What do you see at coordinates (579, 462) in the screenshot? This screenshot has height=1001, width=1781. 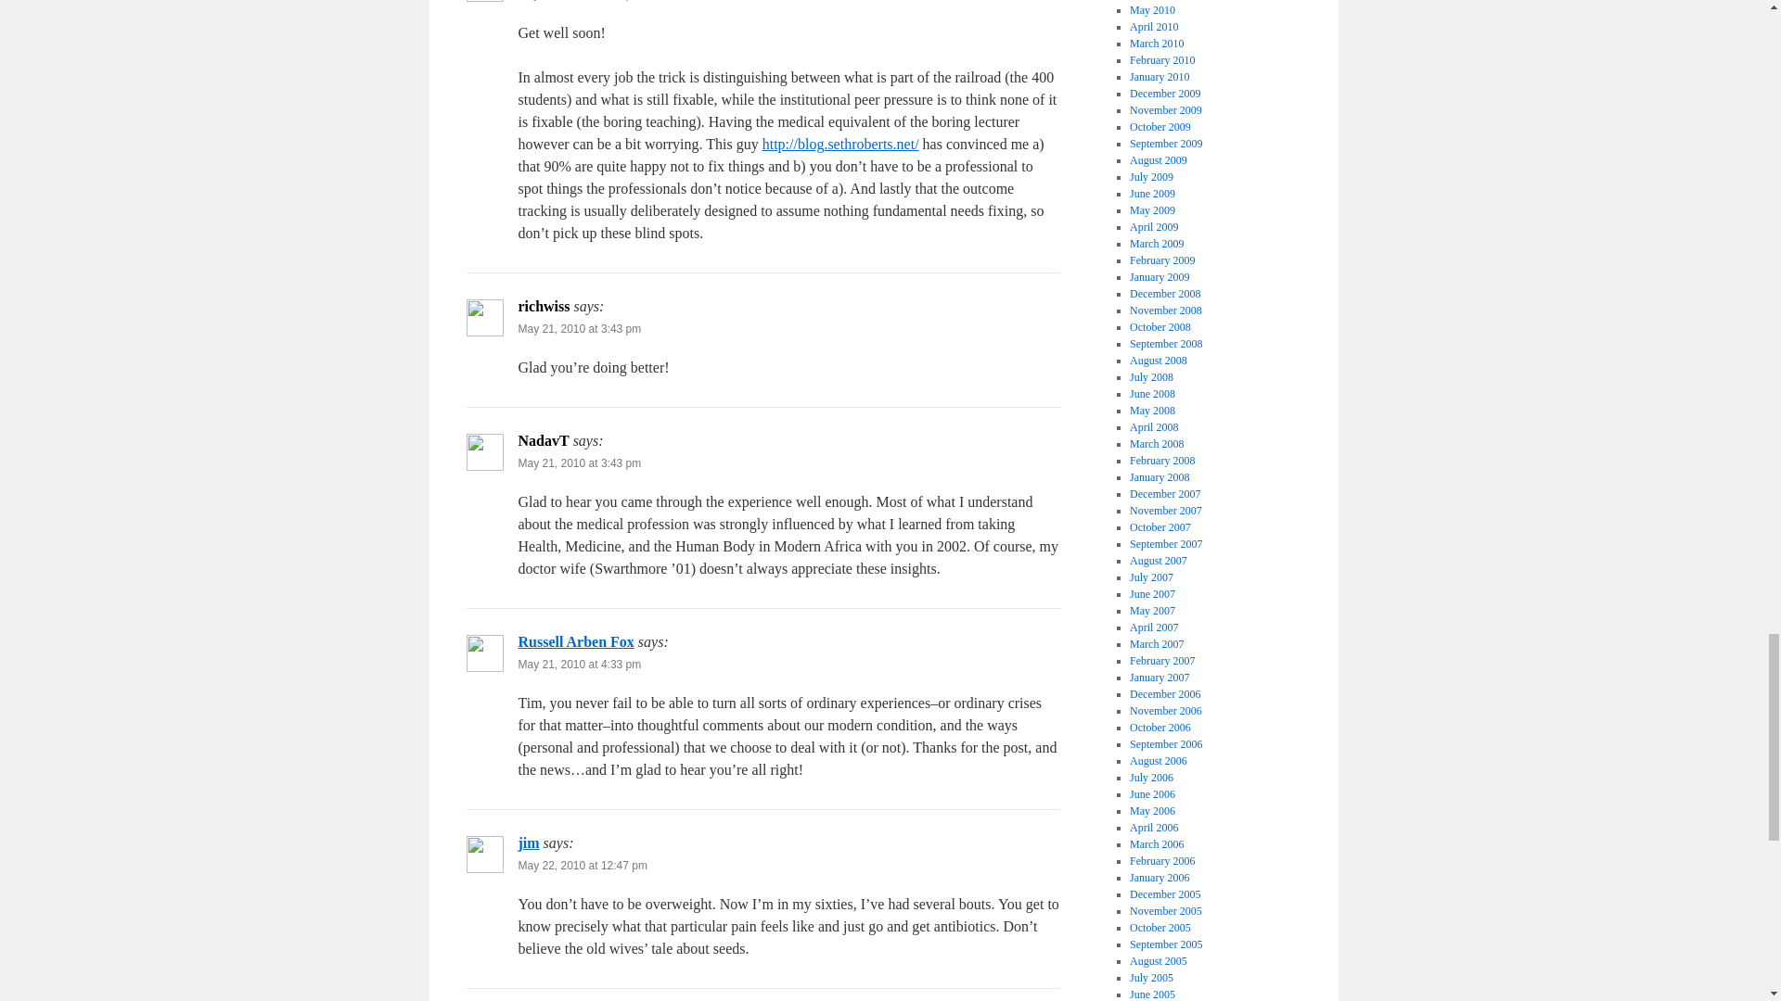 I see `May 21, 2010 at 3:43 pm` at bounding box center [579, 462].